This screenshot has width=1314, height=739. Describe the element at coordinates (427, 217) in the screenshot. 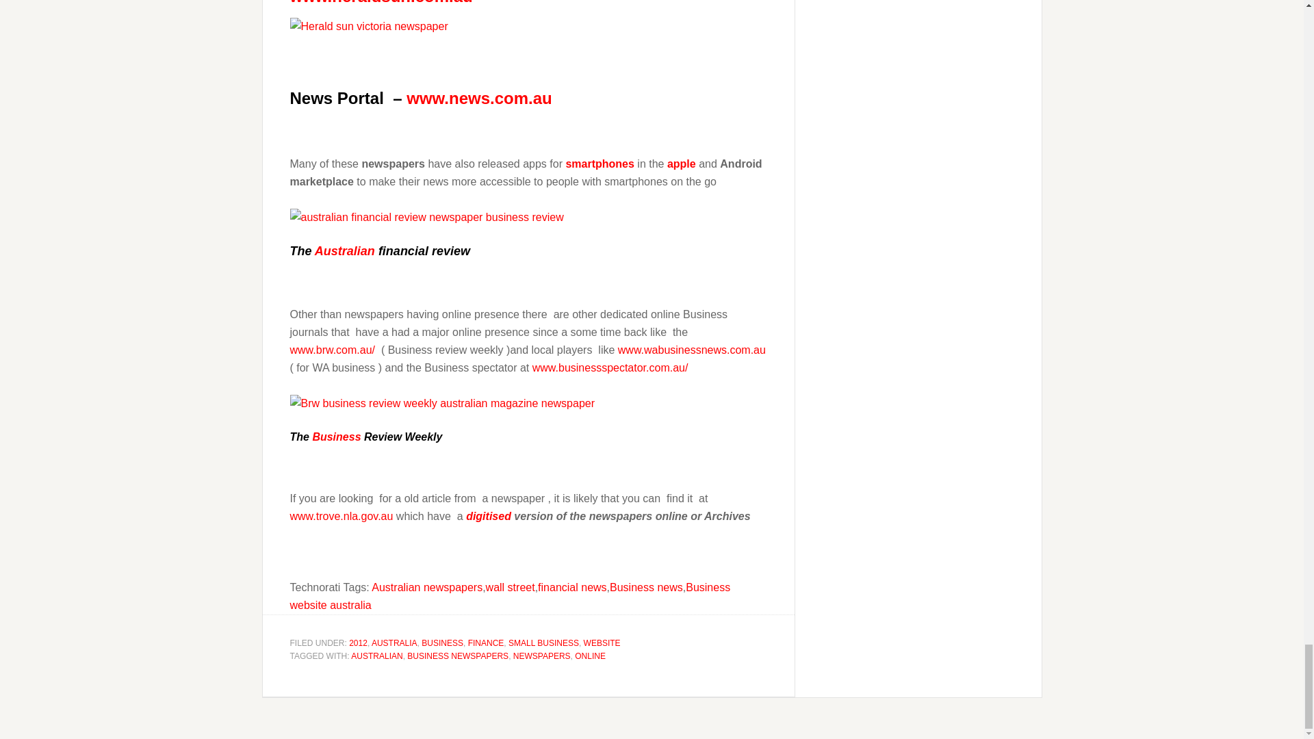

I see `australian financial review  newspaper business review` at that location.